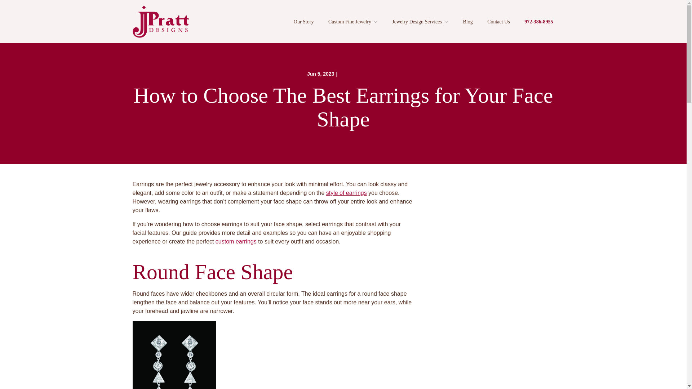  I want to click on Jewelry Education, so click(359, 73).